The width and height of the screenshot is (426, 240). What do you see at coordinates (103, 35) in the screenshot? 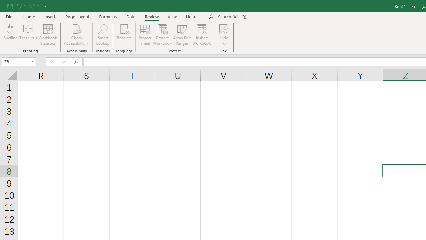
I see `Smart Lookup` at bounding box center [103, 35].